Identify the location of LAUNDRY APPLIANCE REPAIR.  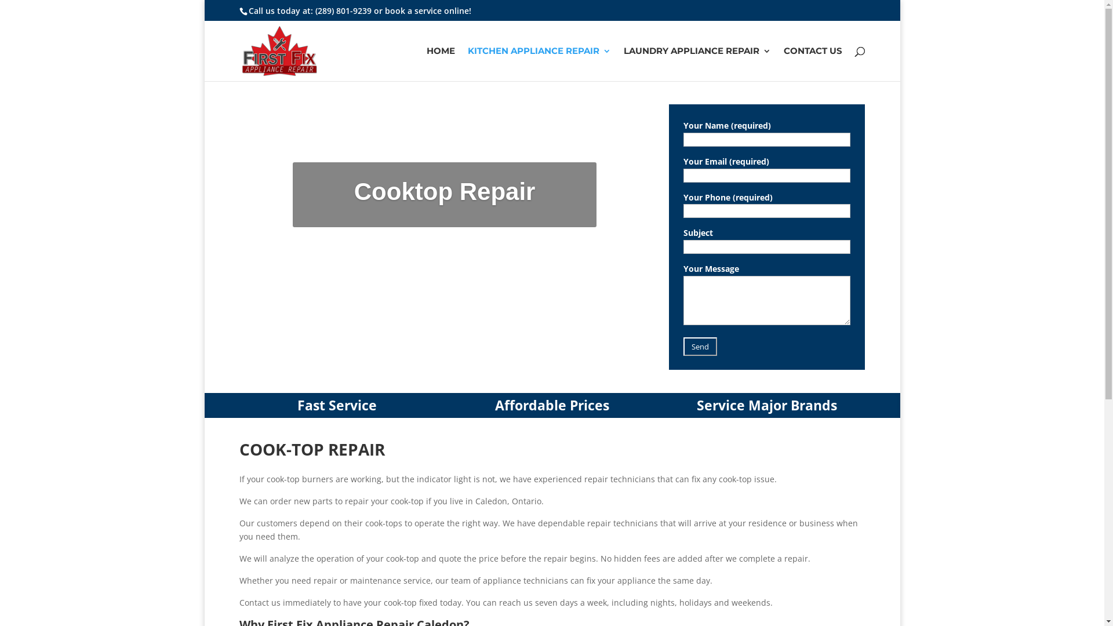
(697, 64).